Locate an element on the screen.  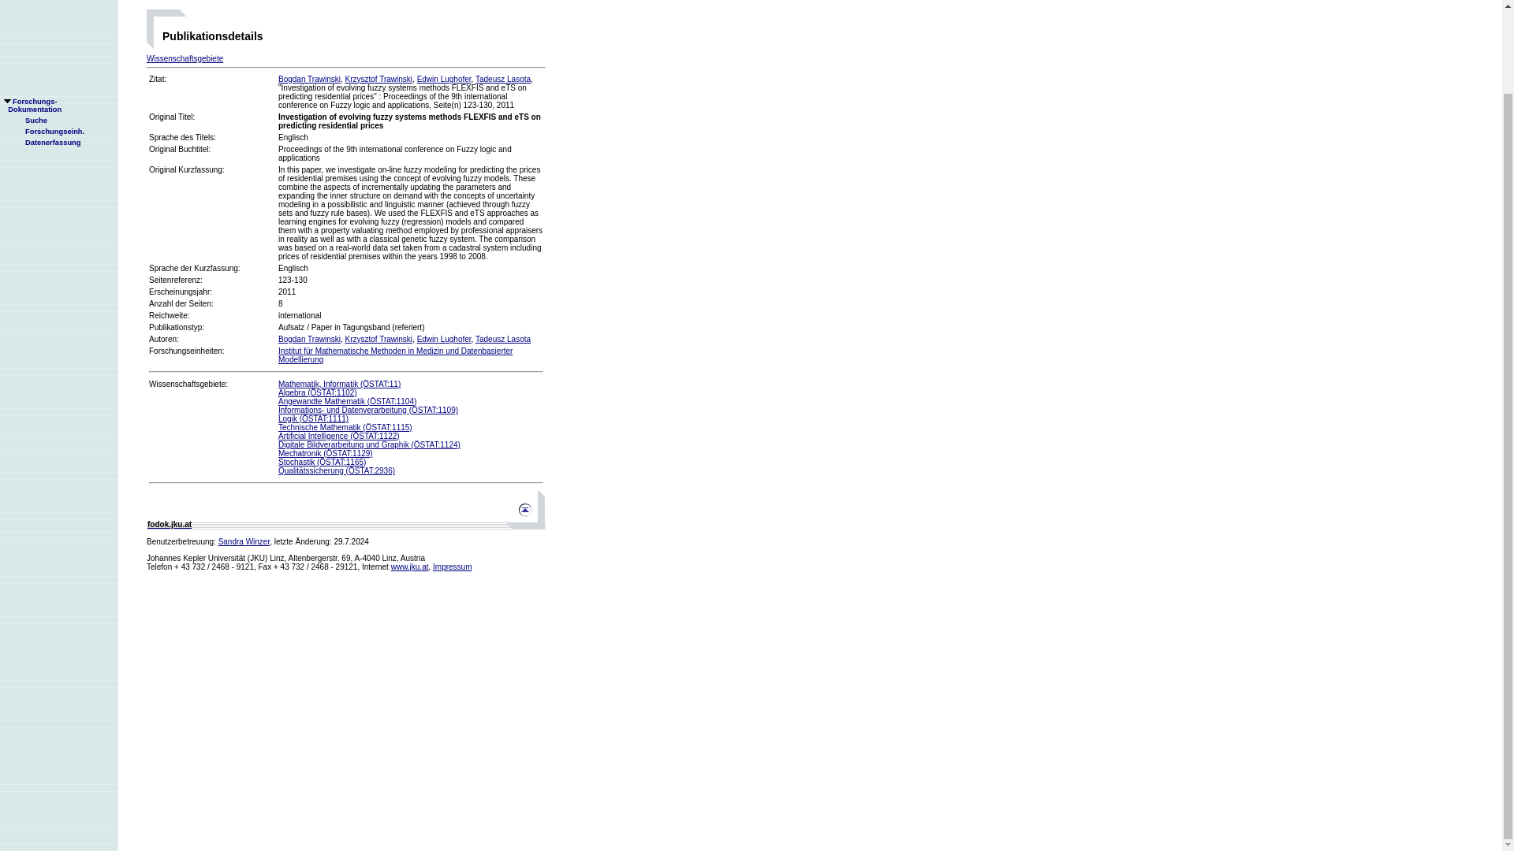
Krzysztof Trawinski is located at coordinates (444, 339).